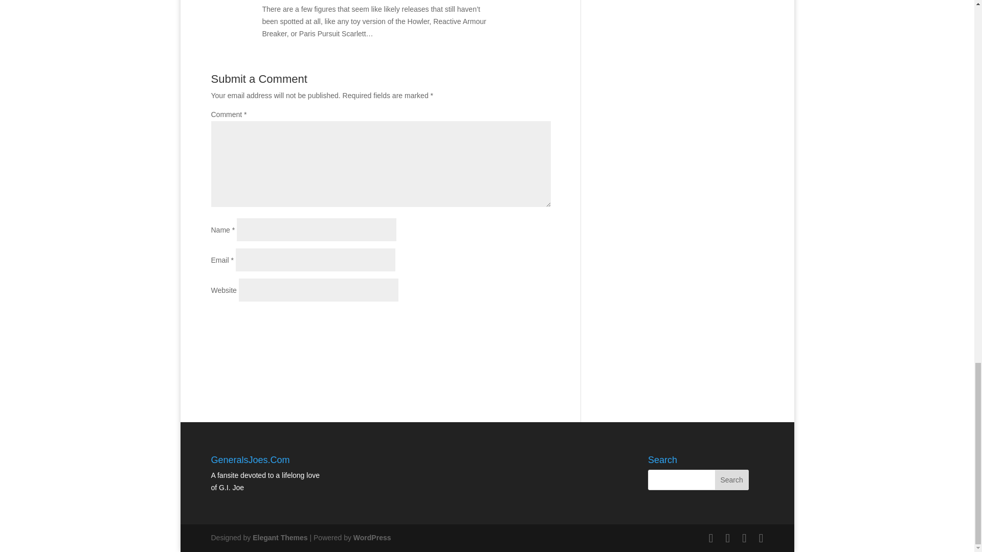  What do you see at coordinates (500, 321) in the screenshot?
I see `Submit Comment` at bounding box center [500, 321].